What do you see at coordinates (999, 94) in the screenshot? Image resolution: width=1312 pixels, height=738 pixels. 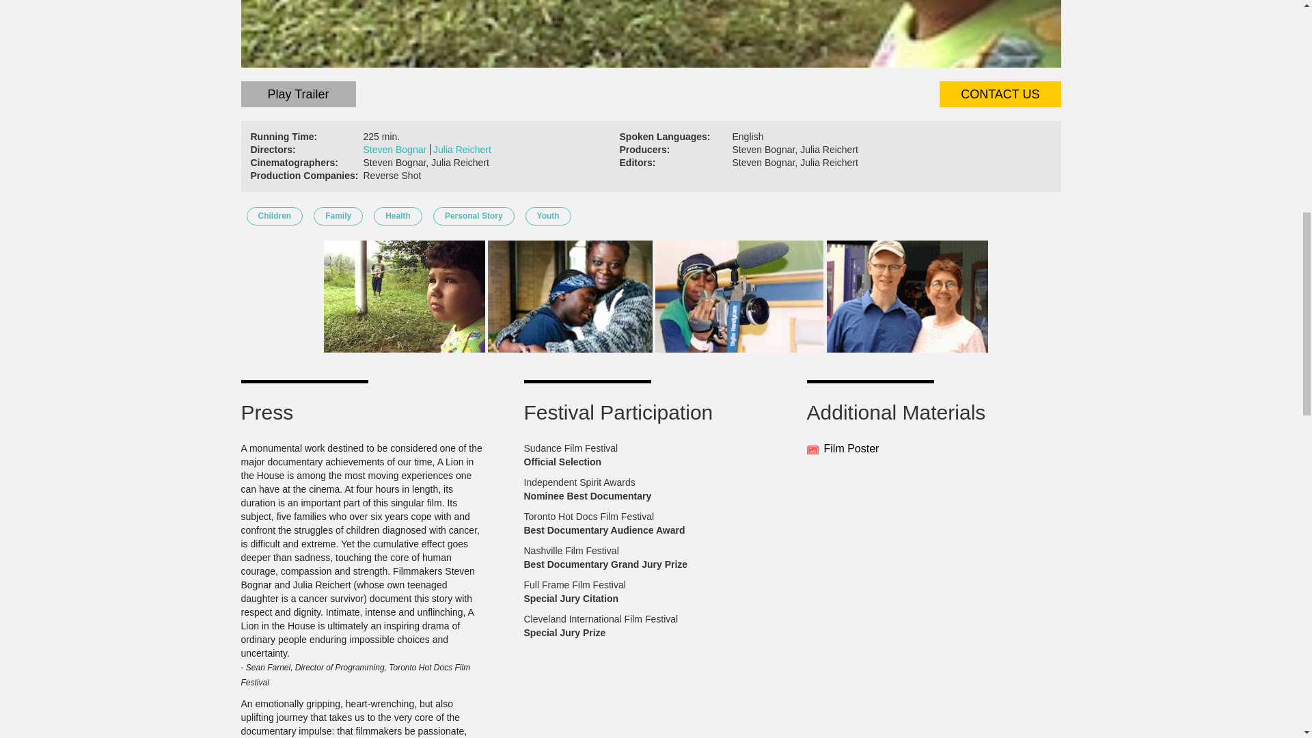 I see `CONTACT US` at bounding box center [999, 94].